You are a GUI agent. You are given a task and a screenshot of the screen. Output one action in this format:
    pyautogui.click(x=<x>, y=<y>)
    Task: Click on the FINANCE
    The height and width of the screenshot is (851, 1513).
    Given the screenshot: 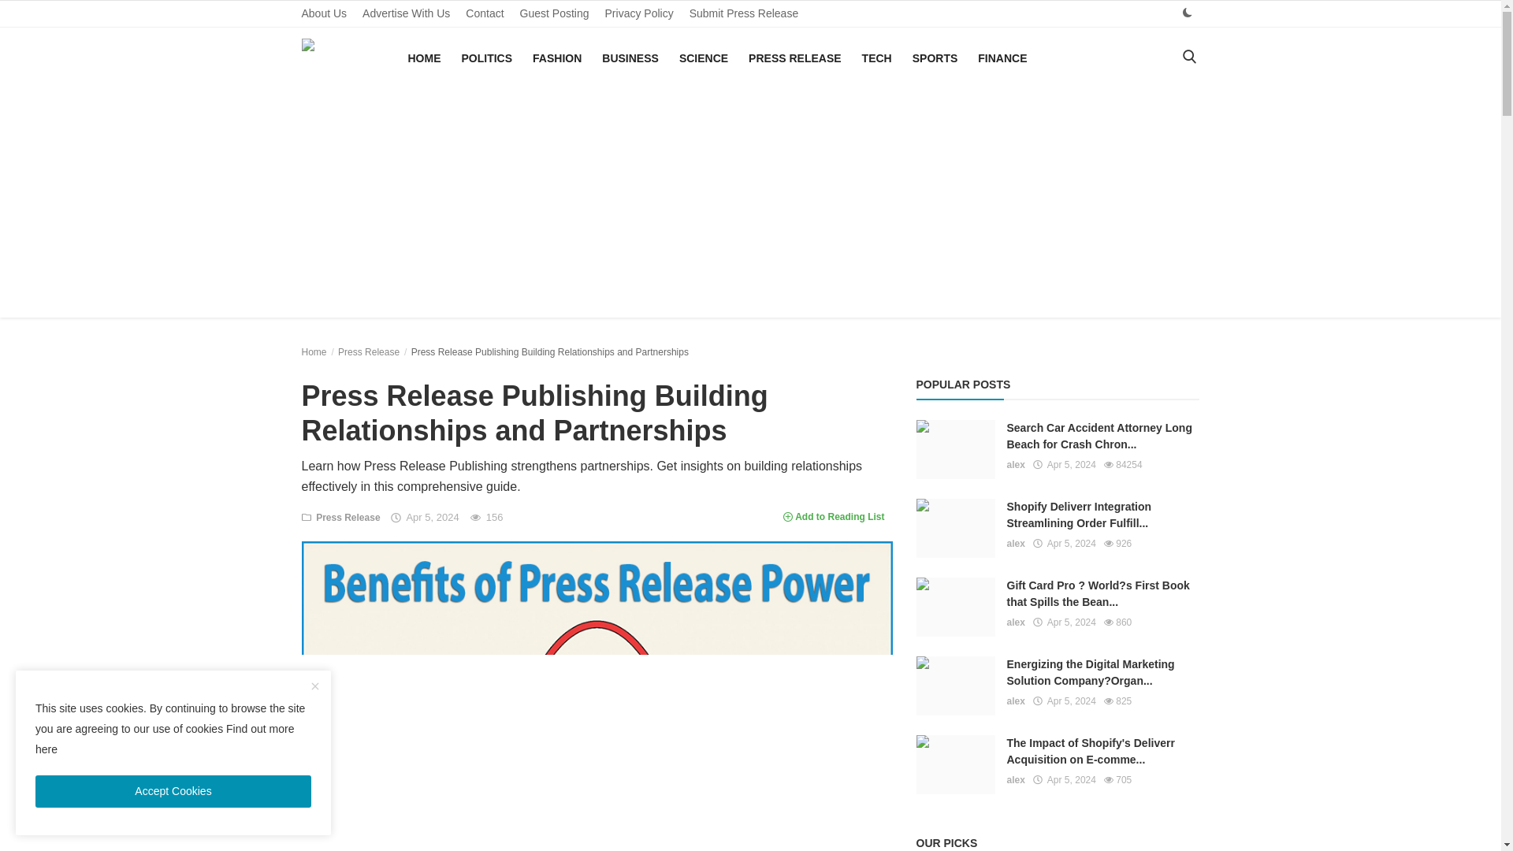 What is the action you would take?
    pyautogui.click(x=1002, y=58)
    